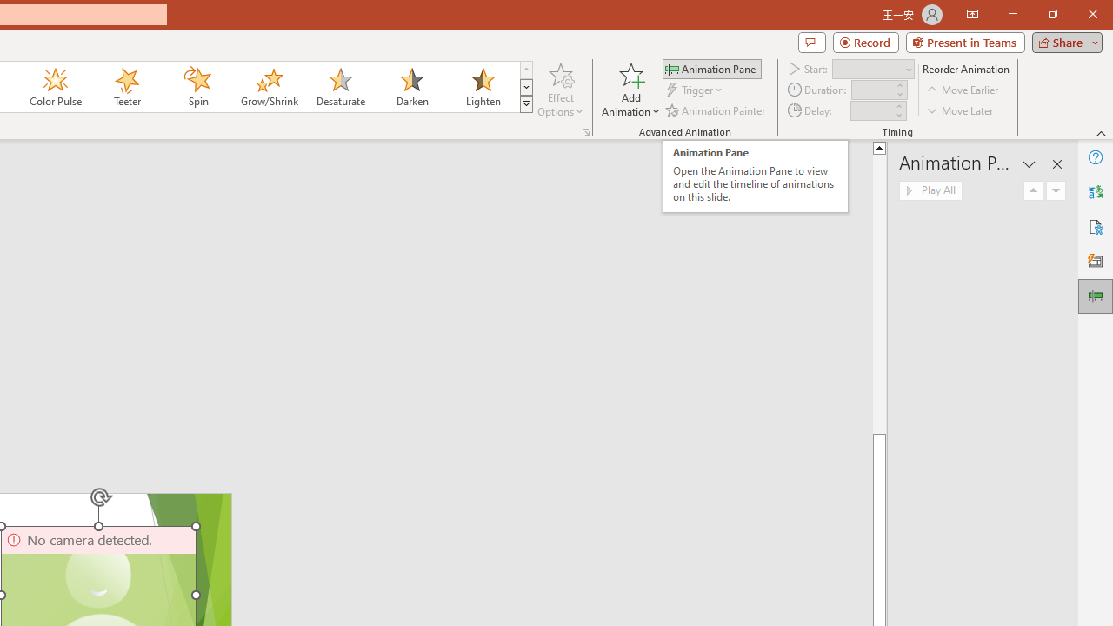 The image size is (1113, 626). I want to click on Spin, so click(197, 87).